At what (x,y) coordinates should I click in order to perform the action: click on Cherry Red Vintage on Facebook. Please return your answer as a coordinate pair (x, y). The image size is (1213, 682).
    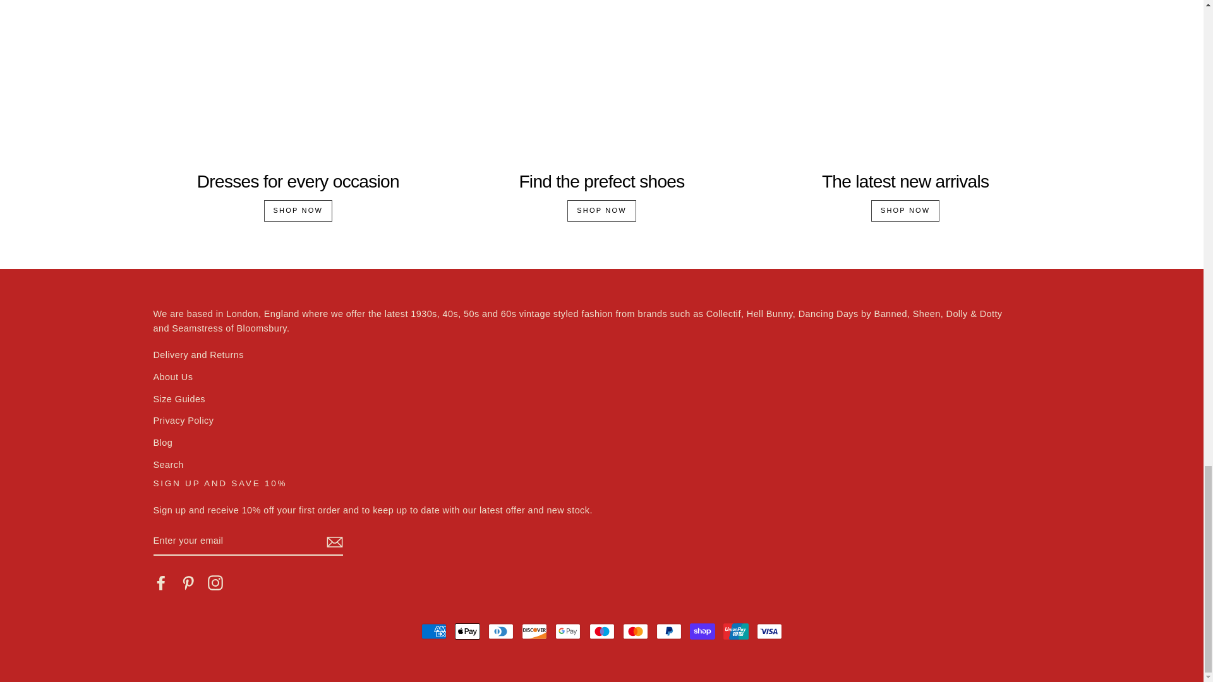
    Looking at the image, I should click on (160, 582).